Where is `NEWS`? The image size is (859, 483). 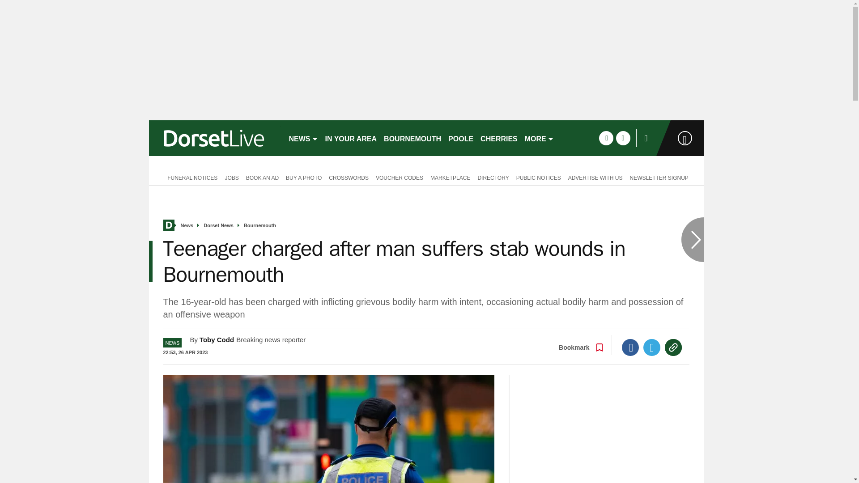
NEWS is located at coordinates (303, 138).